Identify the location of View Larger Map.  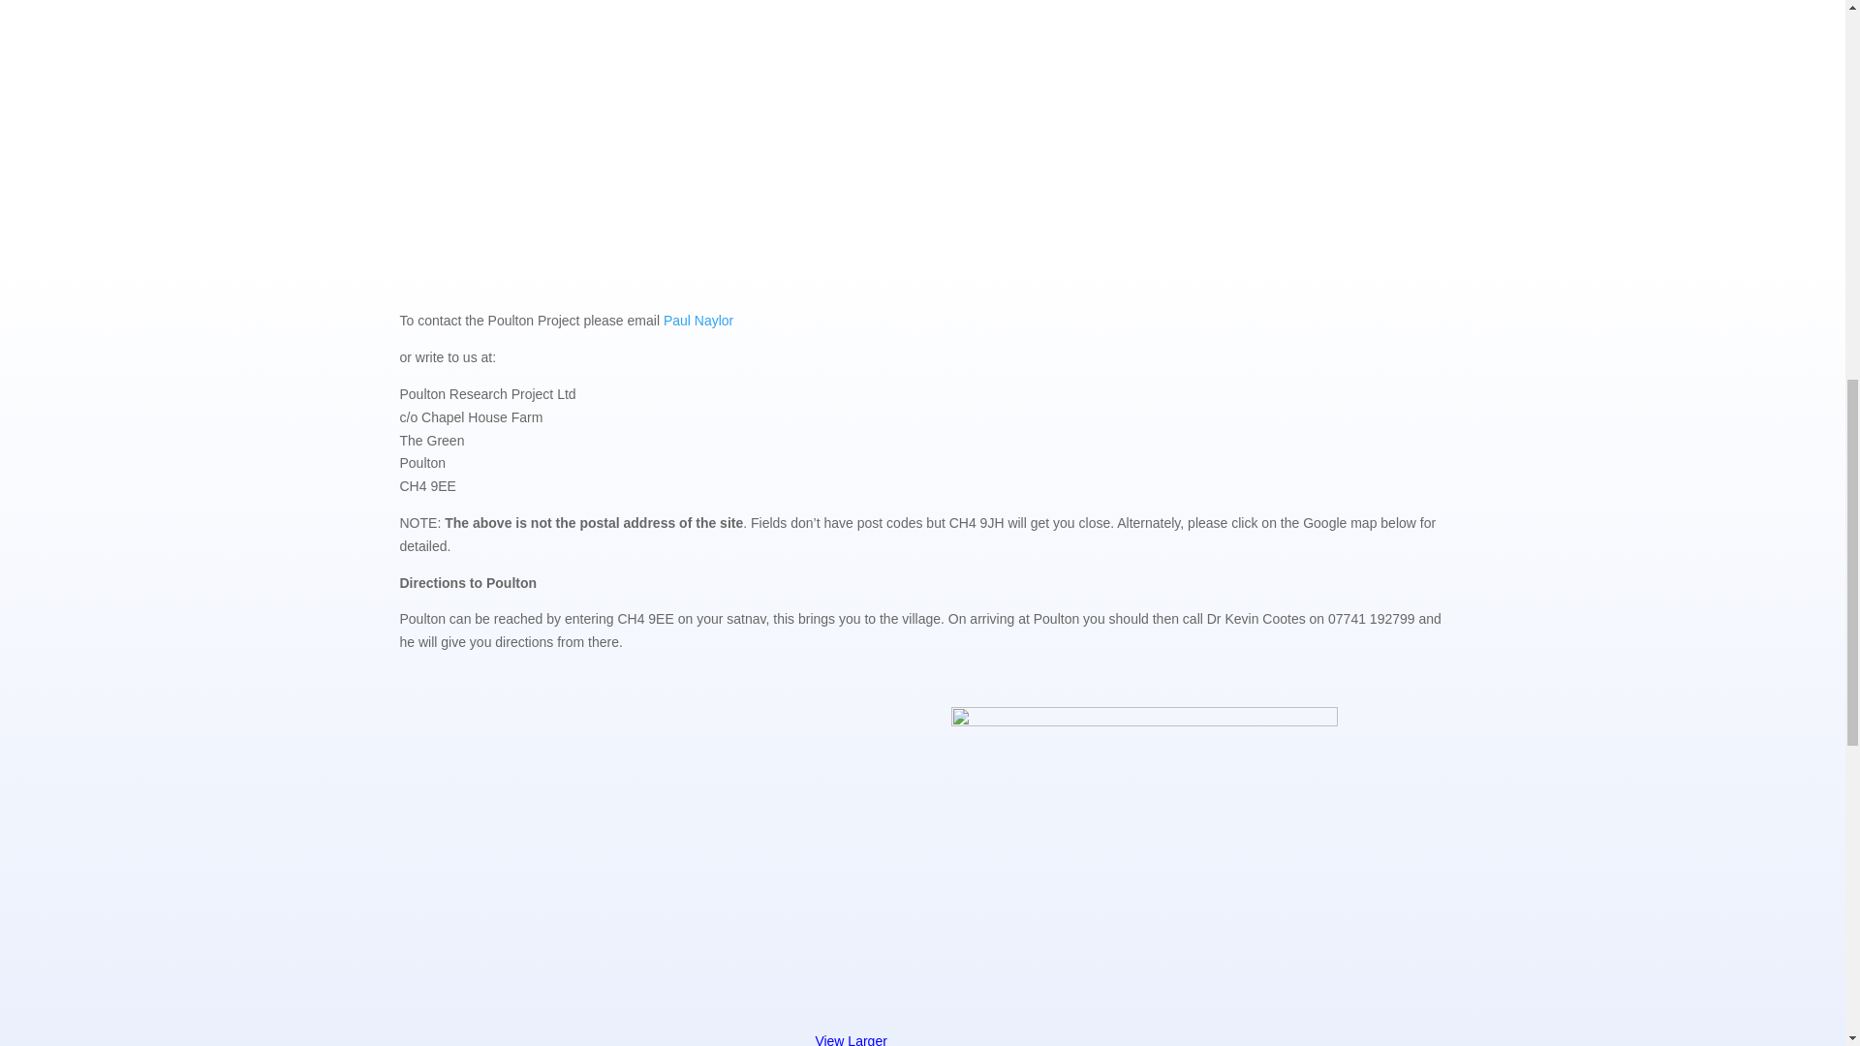
(643, 1040).